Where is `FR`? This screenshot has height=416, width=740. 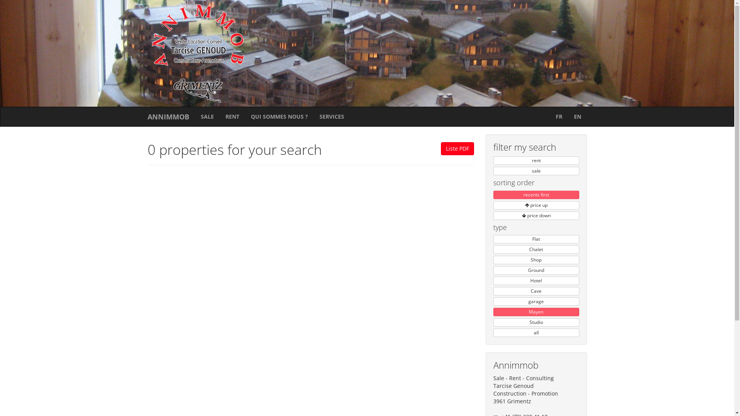 FR is located at coordinates (559, 117).